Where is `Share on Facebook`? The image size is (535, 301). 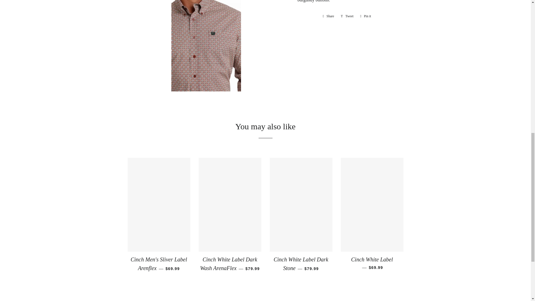
Share on Facebook is located at coordinates (328, 16).